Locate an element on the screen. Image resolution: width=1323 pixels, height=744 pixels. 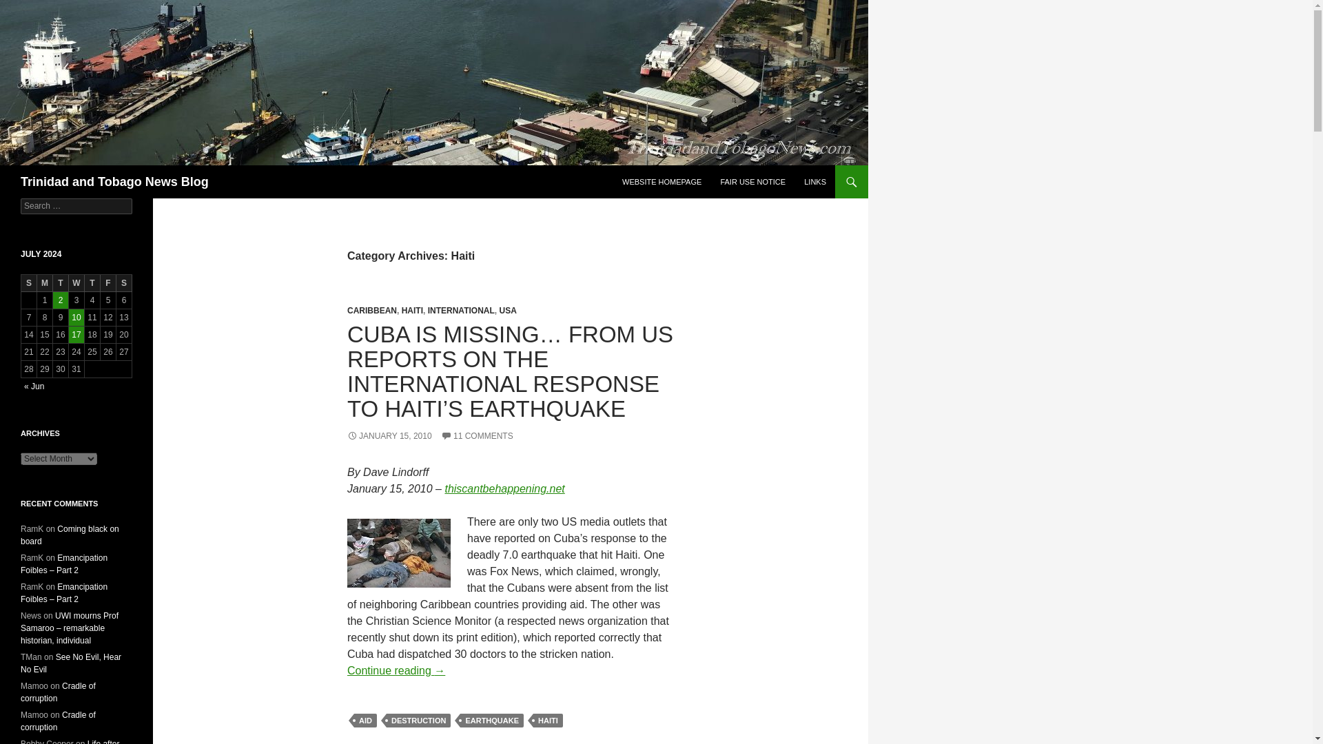
USA is located at coordinates (507, 310).